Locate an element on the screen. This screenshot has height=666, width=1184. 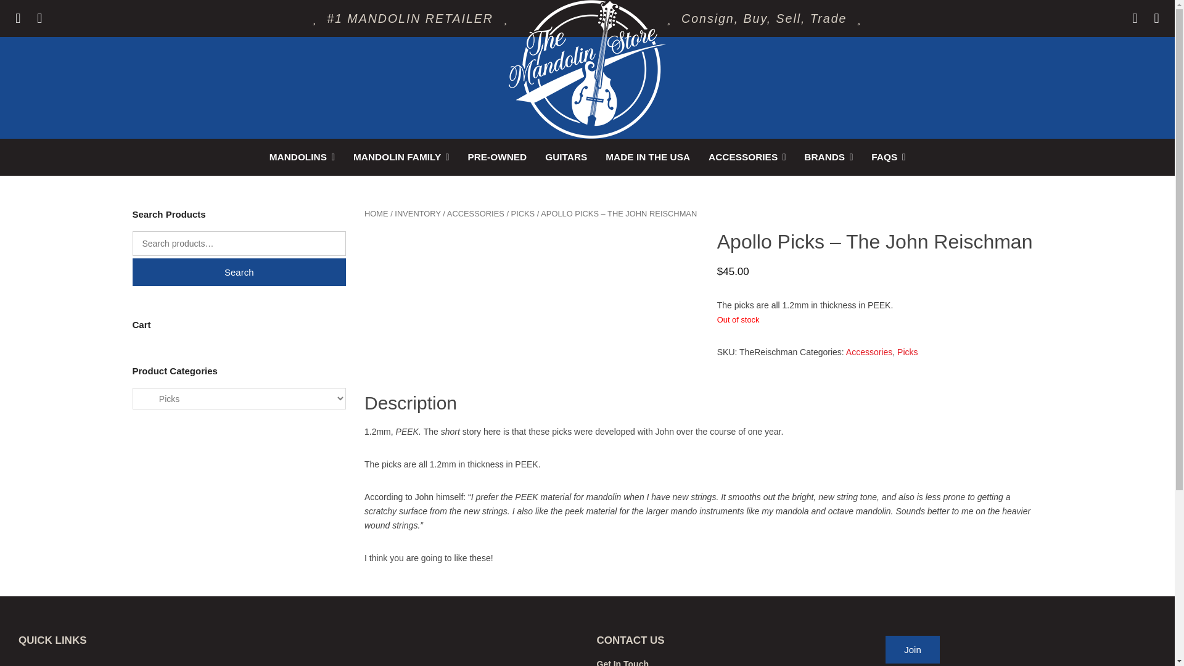
Join is located at coordinates (913, 649).